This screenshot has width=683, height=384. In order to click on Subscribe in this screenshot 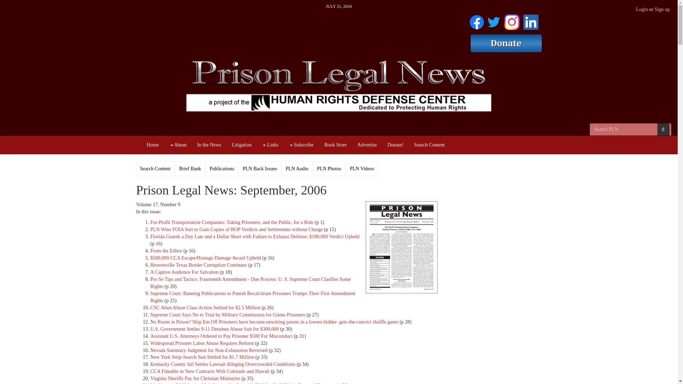, I will do `click(301, 145)`.